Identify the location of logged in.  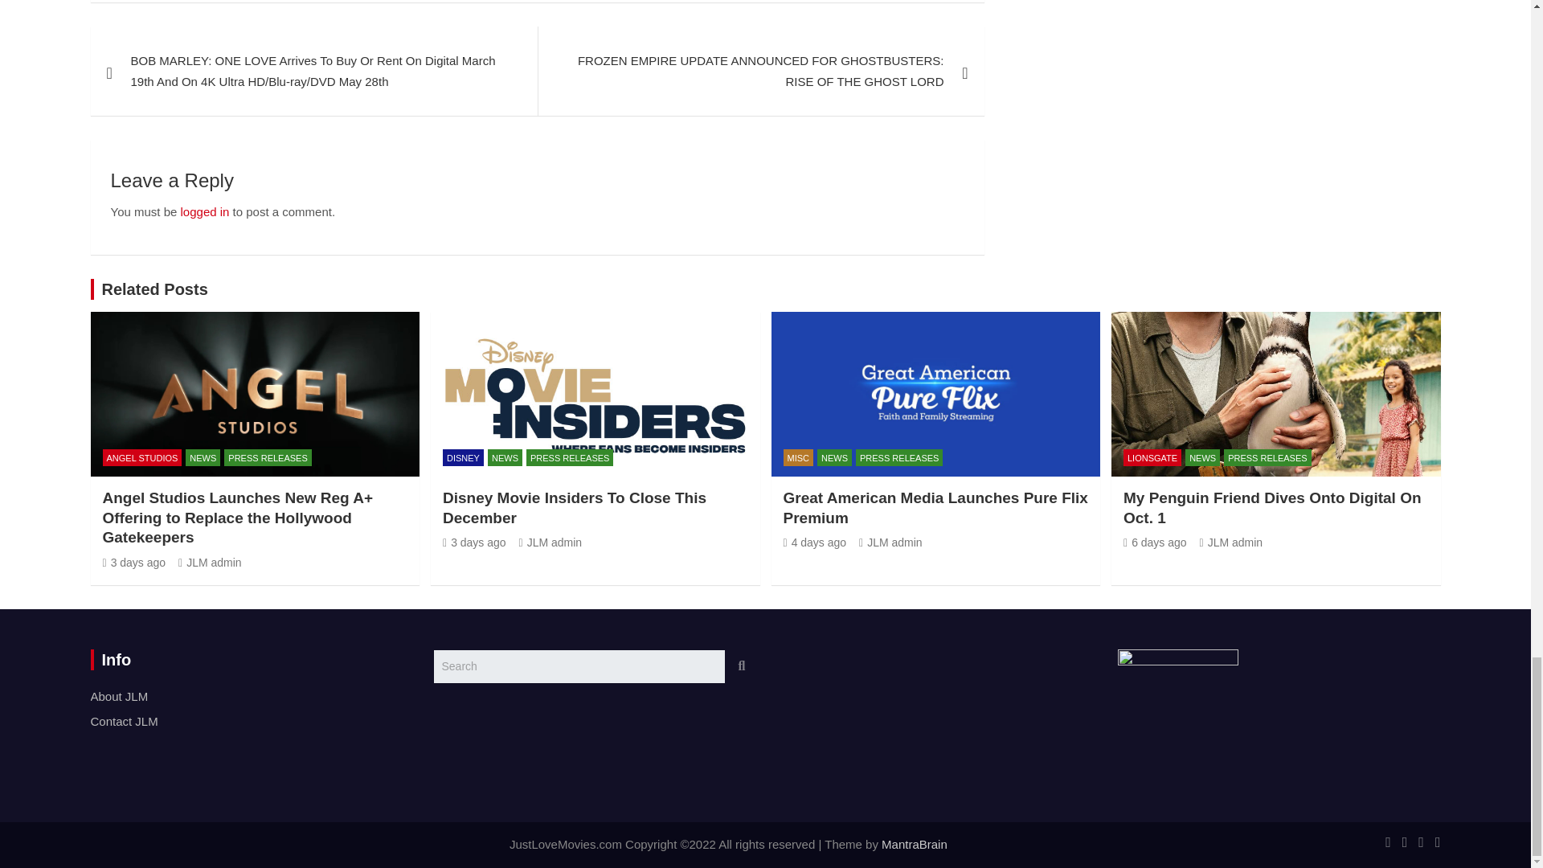
(205, 211).